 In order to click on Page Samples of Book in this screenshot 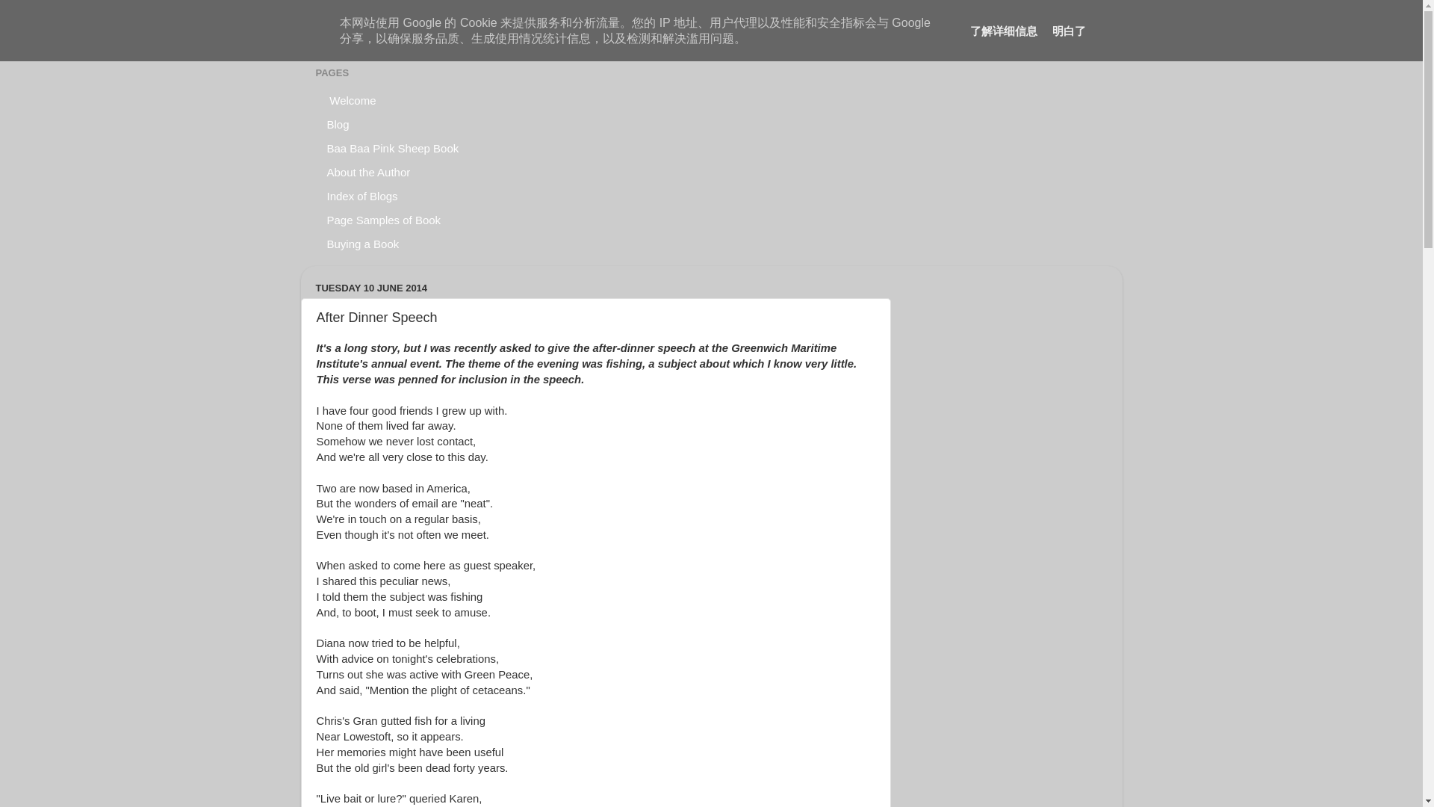, I will do `click(384, 220)`.